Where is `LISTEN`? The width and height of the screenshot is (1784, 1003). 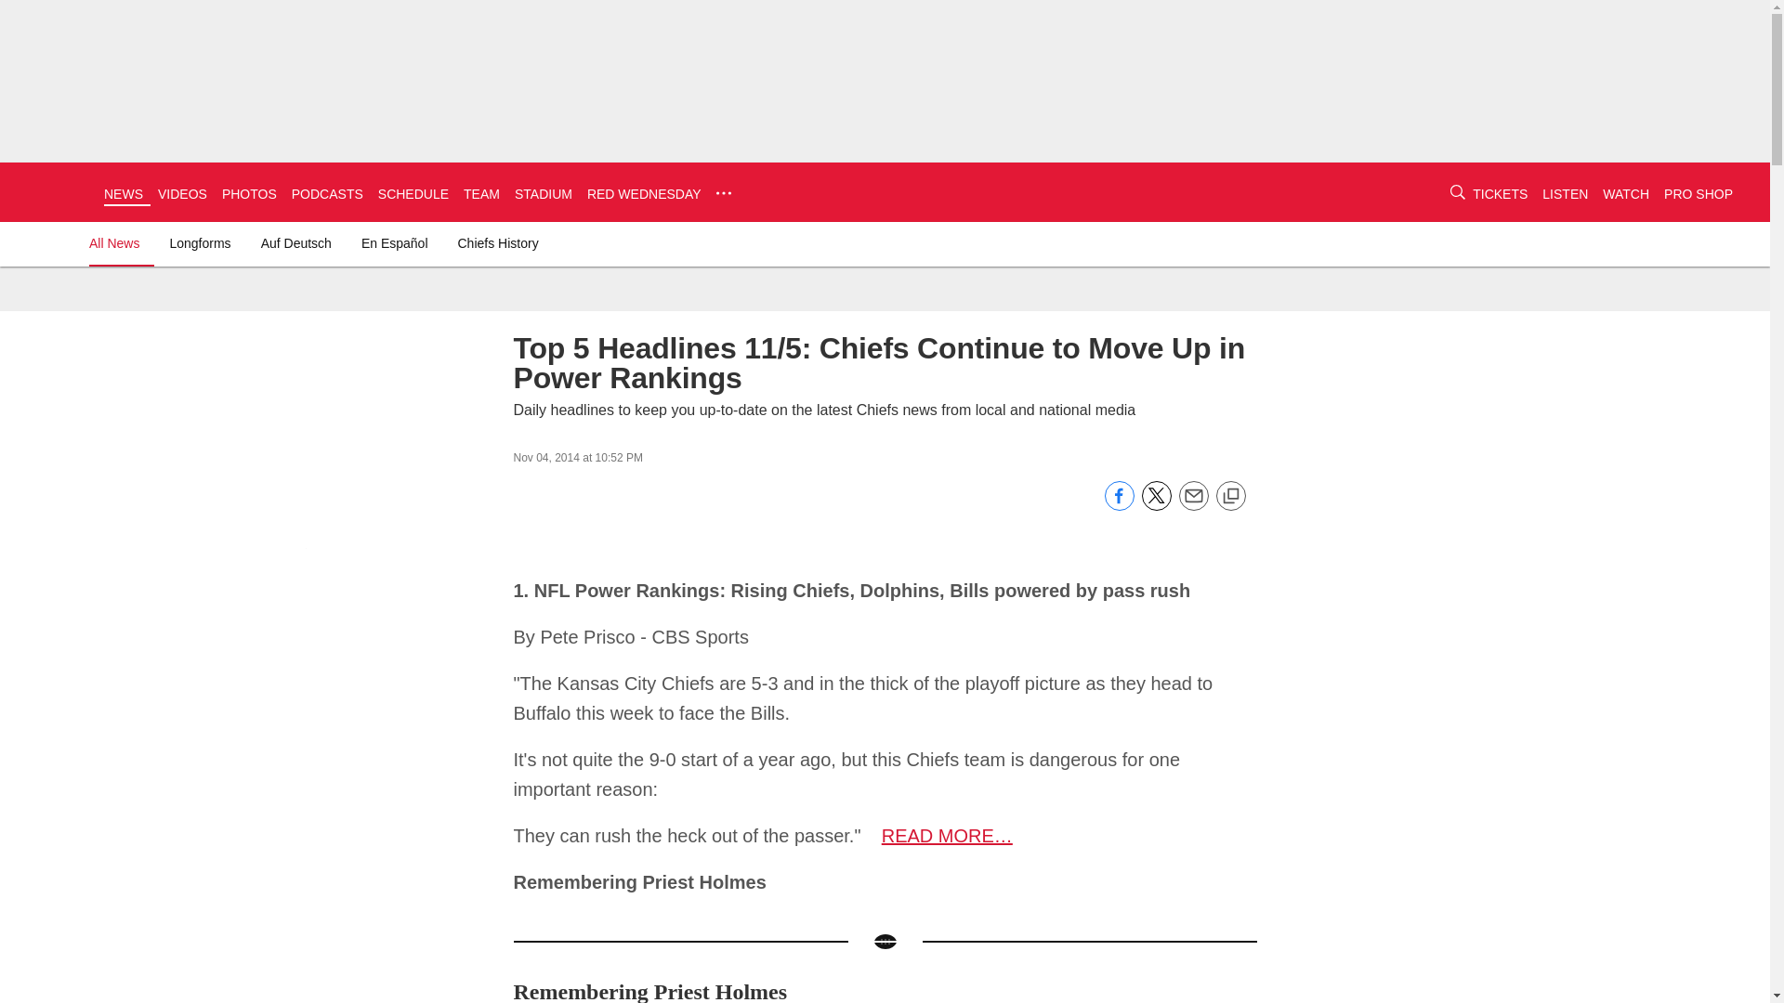
LISTEN is located at coordinates (1565, 193).